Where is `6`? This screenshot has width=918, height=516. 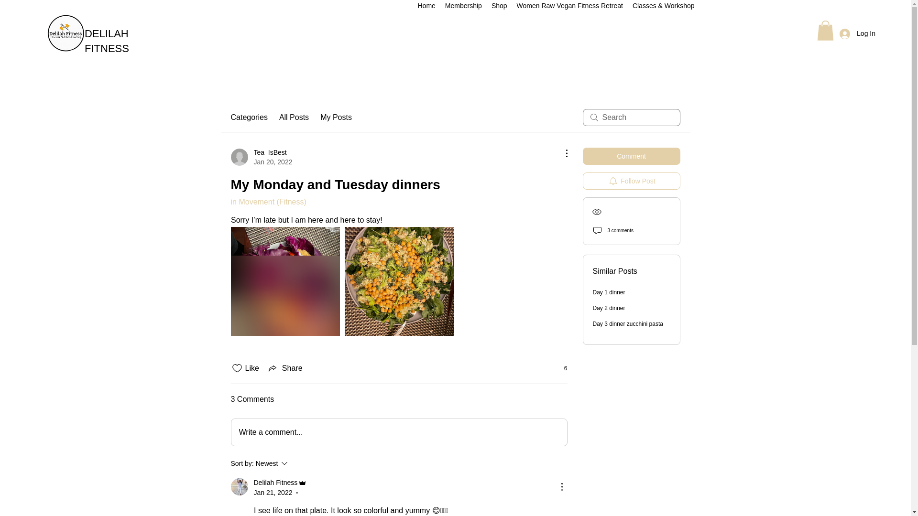 6 is located at coordinates (560, 368).